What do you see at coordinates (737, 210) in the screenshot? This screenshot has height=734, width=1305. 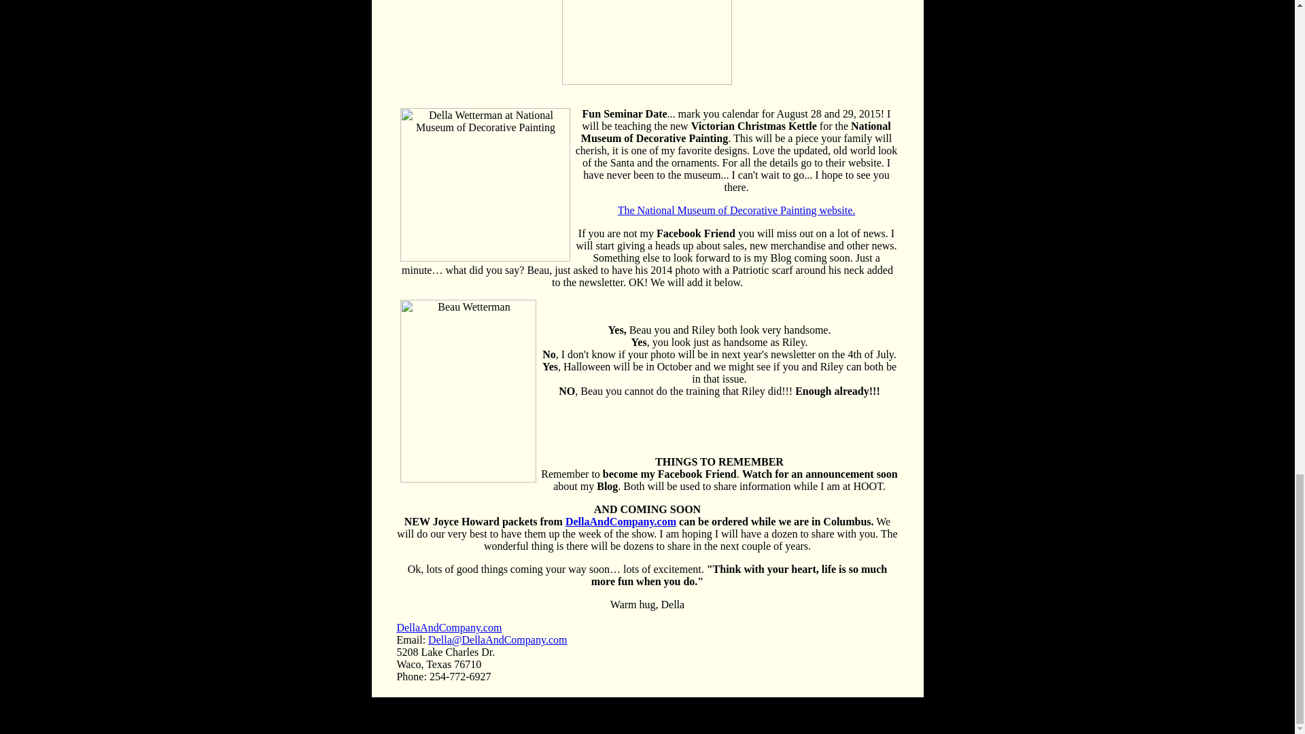 I see `The National Museum of Decorative Painting website.` at bounding box center [737, 210].